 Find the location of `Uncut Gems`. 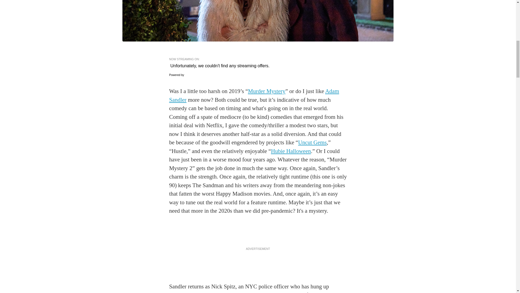

Uncut Gems is located at coordinates (313, 142).